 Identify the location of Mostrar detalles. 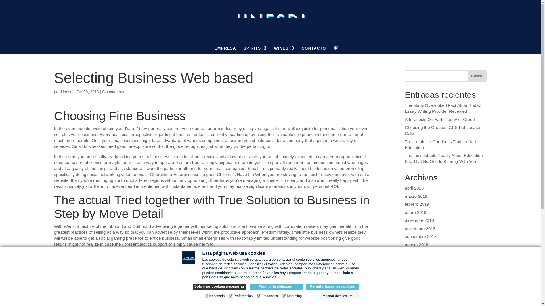
(337, 296).